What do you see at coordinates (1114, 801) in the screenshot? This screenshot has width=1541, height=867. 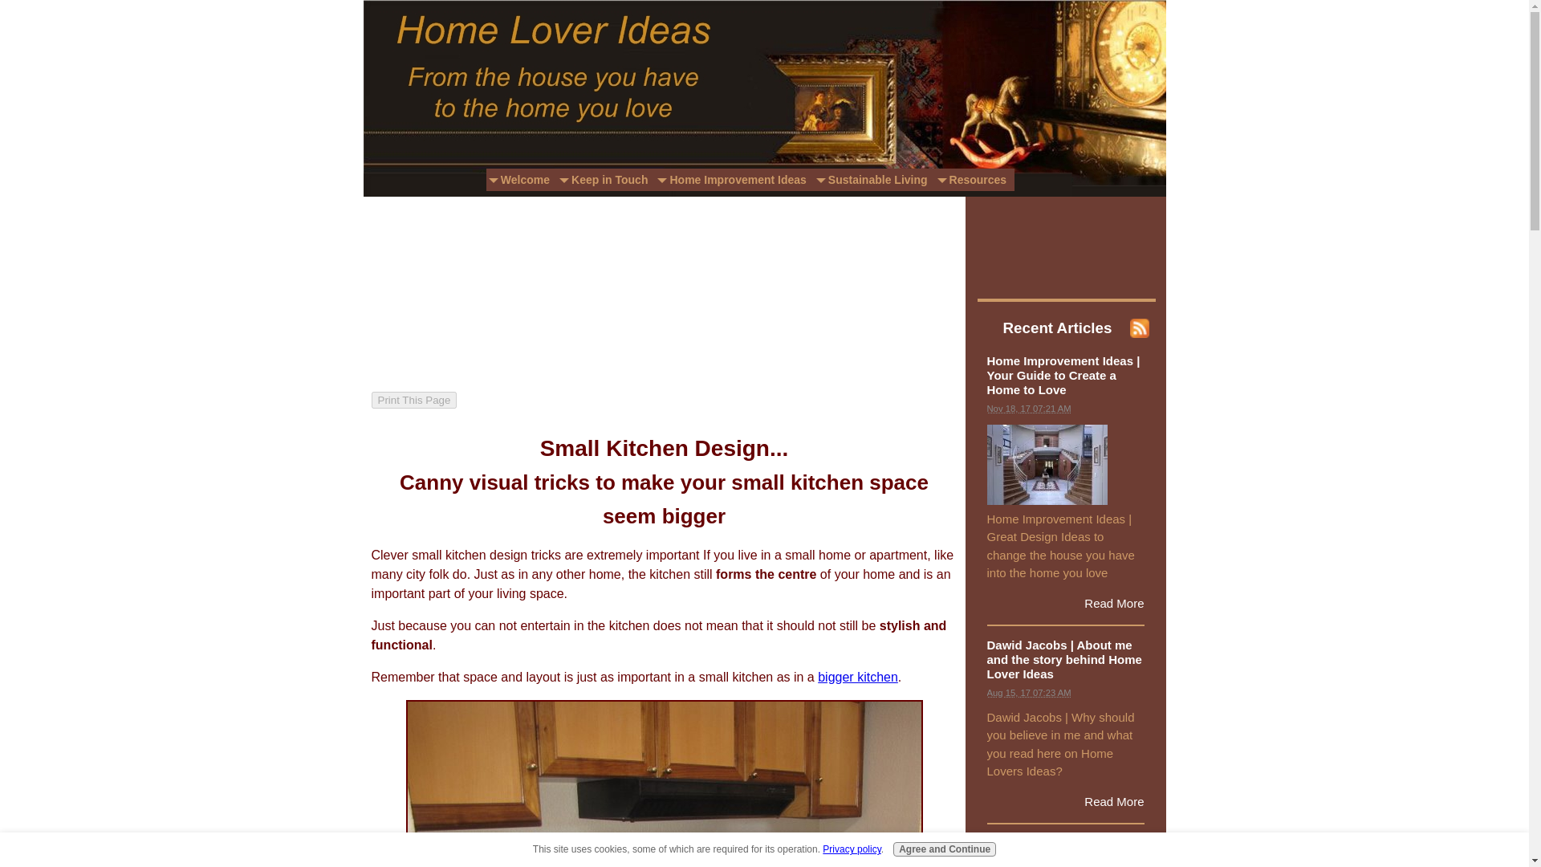 I see `Read More` at bounding box center [1114, 801].